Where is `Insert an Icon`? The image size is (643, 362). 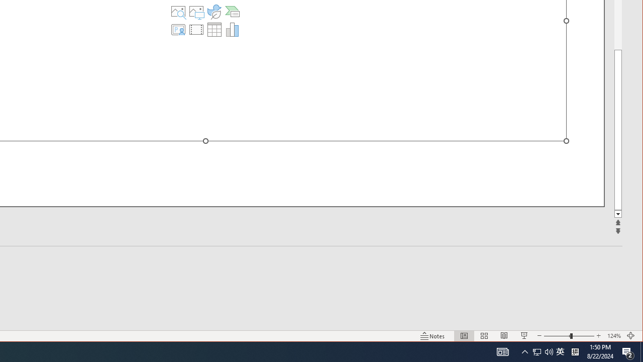 Insert an Icon is located at coordinates (214, 11).